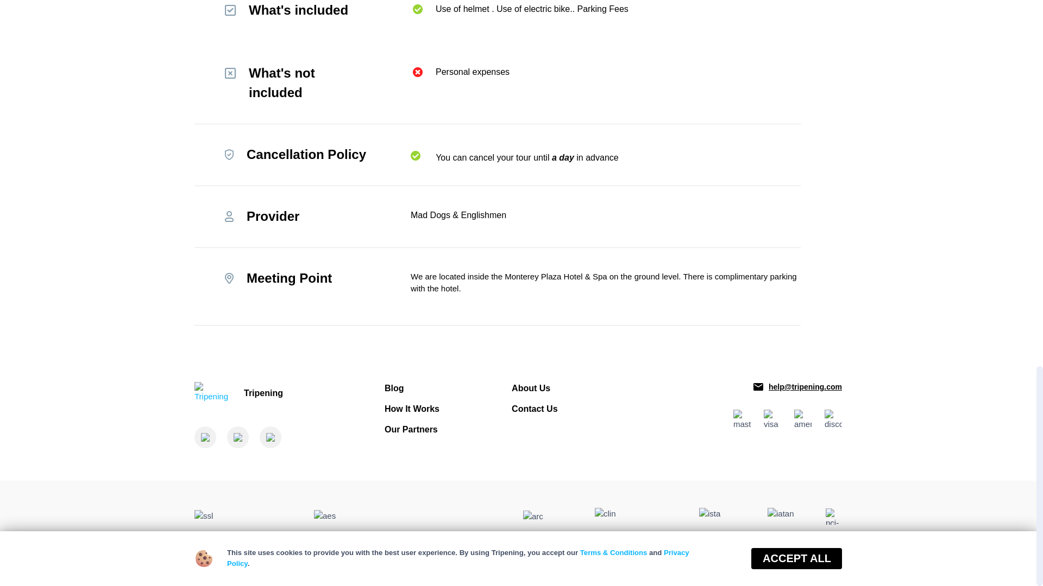  What do you see at coordinates (394, 388) in the screenshot?
I see `Blog` at bounding box center [394, 388].